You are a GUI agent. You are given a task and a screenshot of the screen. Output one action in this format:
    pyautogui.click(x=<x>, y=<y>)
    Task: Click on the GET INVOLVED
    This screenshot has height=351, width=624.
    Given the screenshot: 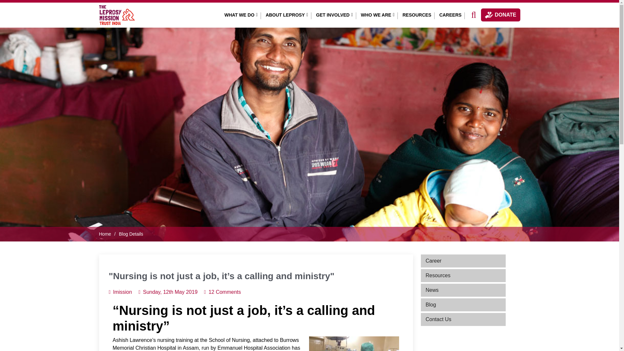 What is the action you would take?
    pyautogui.click(x=335, y=15)
    